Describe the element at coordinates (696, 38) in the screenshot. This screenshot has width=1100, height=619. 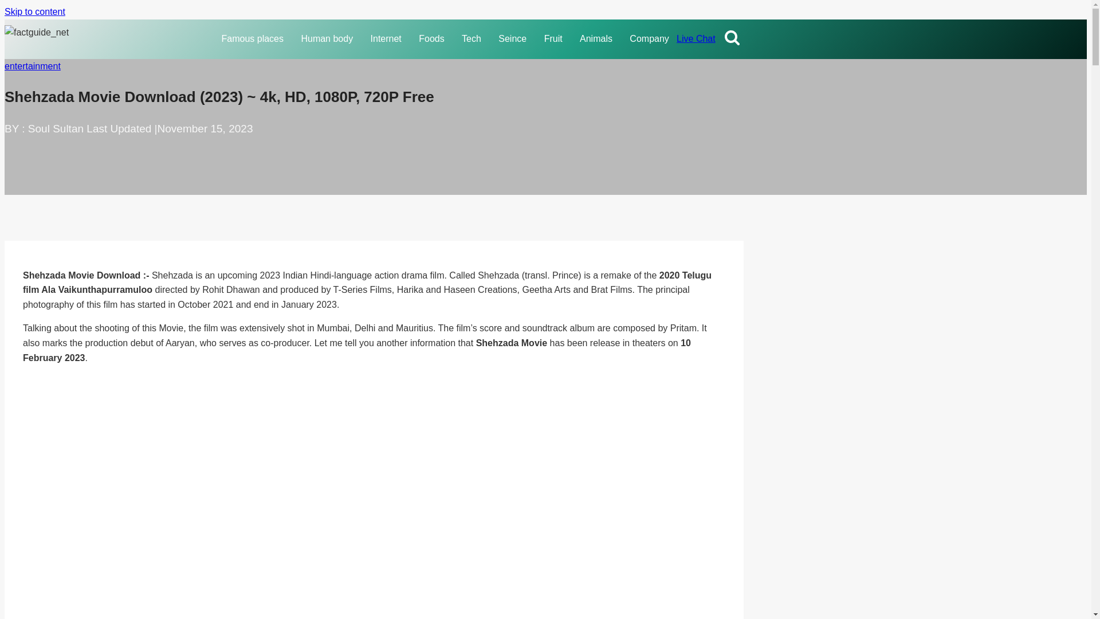
I see `Live Chat` at that location.